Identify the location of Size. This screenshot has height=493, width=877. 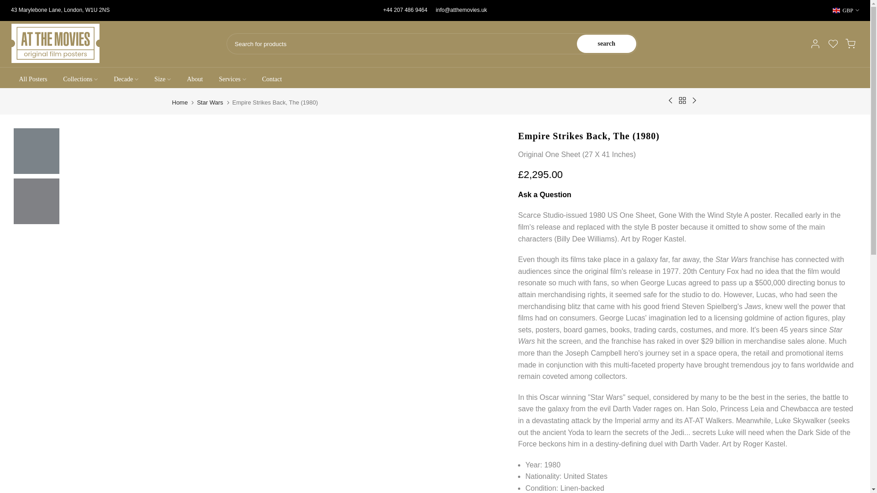
(163, 79).